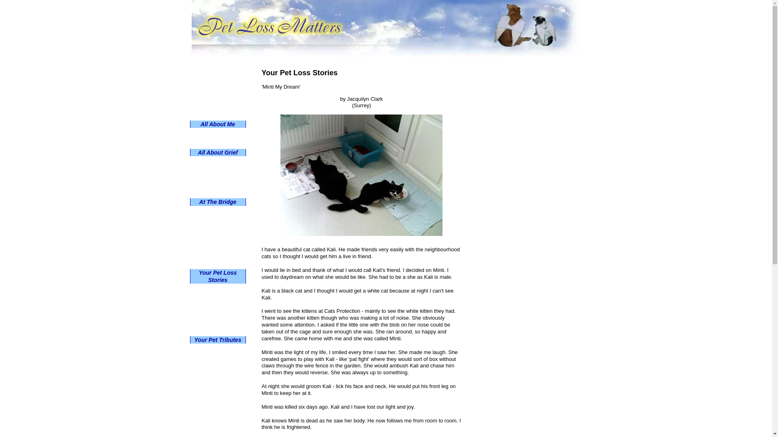 The height and width of the screenshot is (437, 778). I want to click on The Stages of Grief, so click(218, 172).